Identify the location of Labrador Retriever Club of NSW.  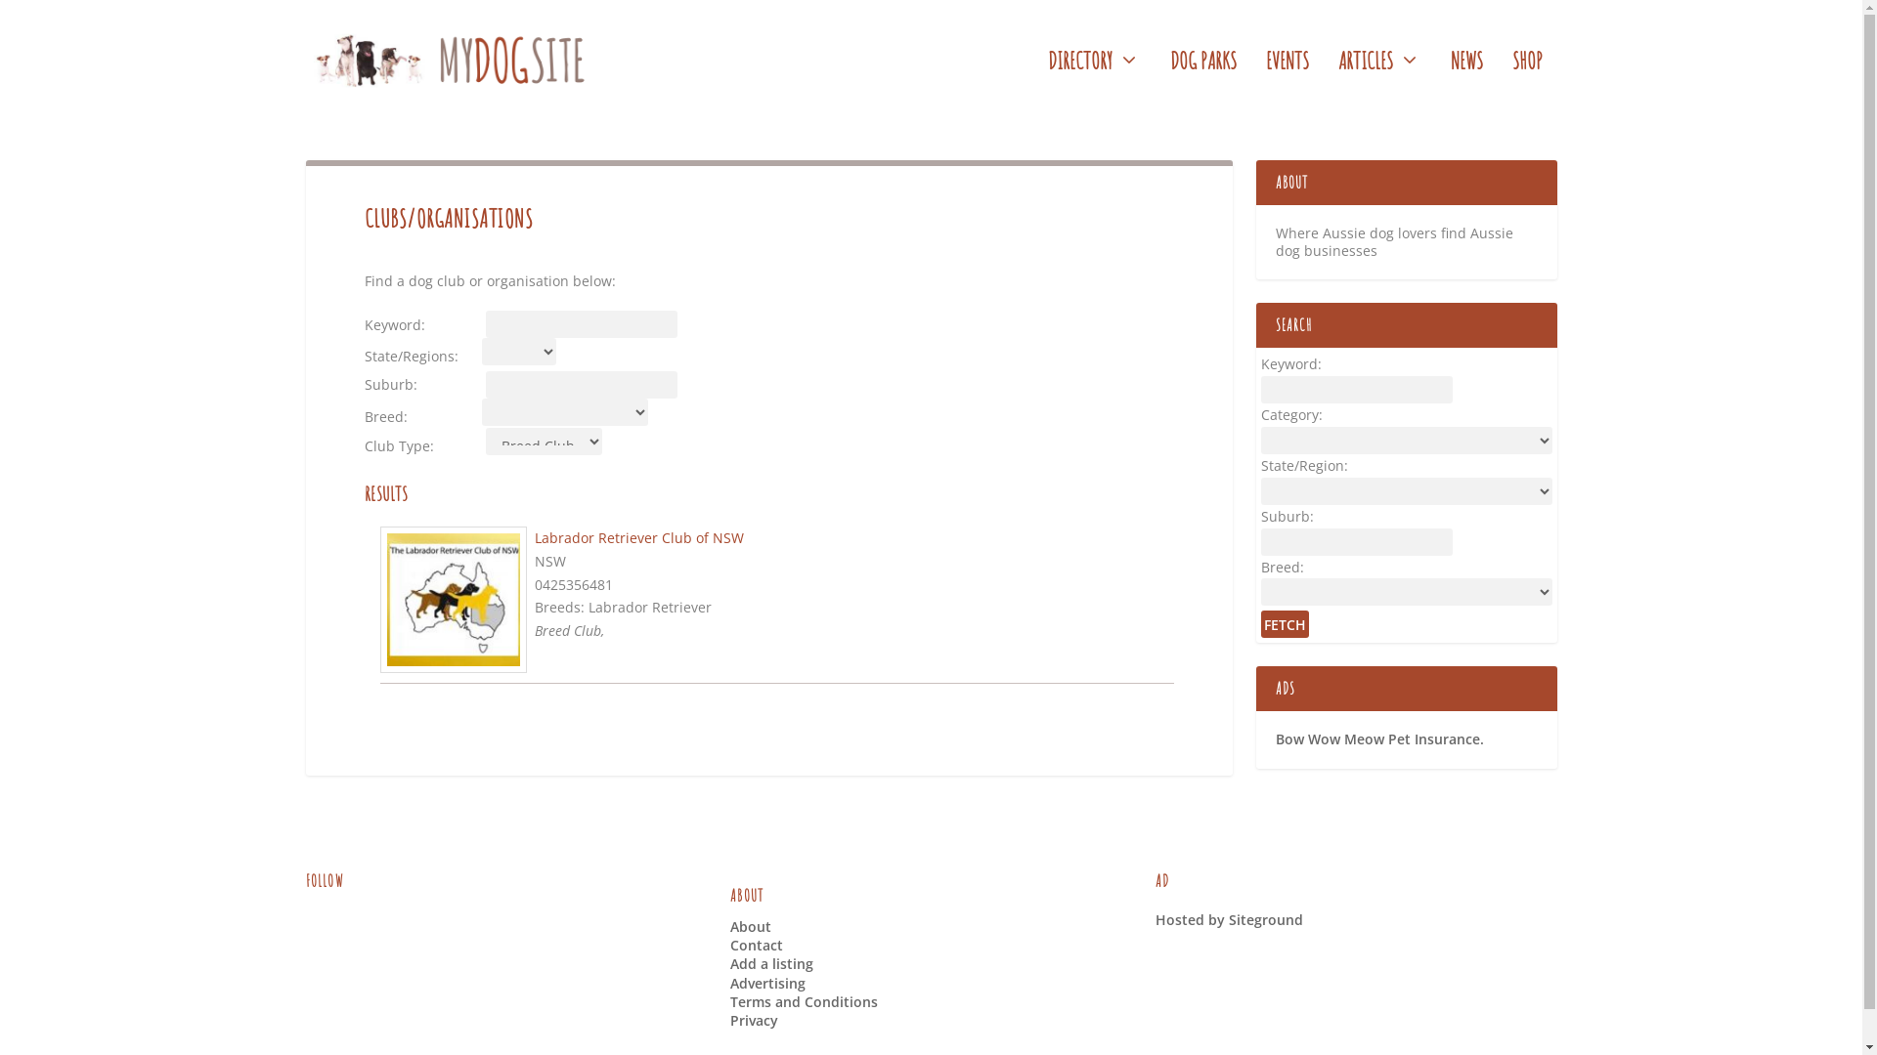
(638, 537).